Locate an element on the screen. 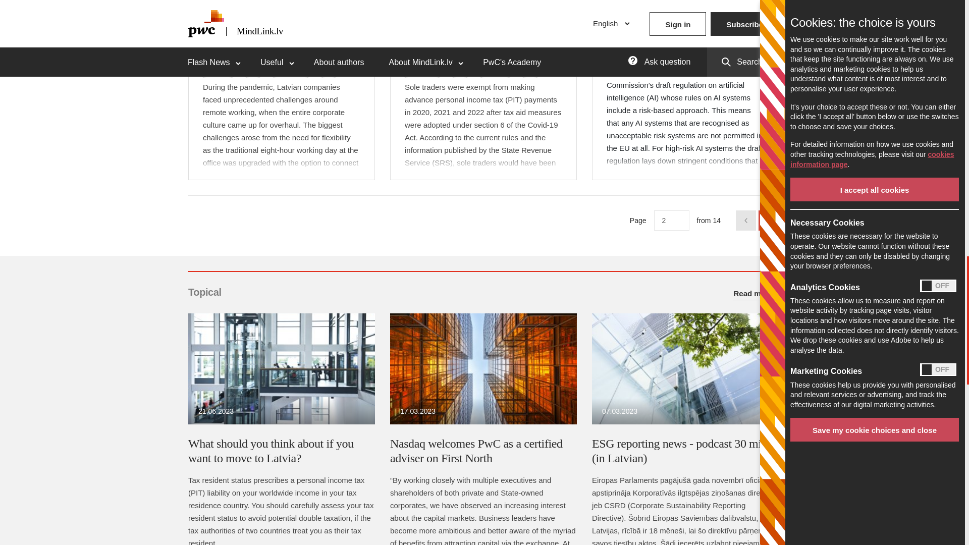 Image resolution: width=969 pixels, height=545 pixels. 2 is located at coordinates (671, 220).